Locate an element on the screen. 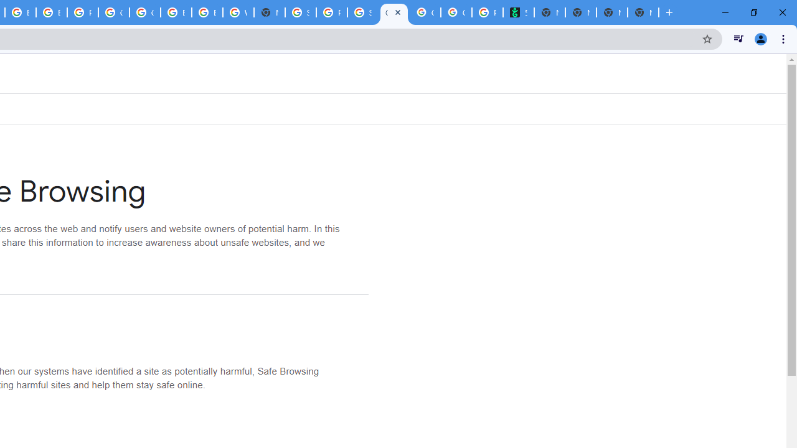 The width and height of the screenshot is (797, 448). New Tab is located at coordinates (643, 12).